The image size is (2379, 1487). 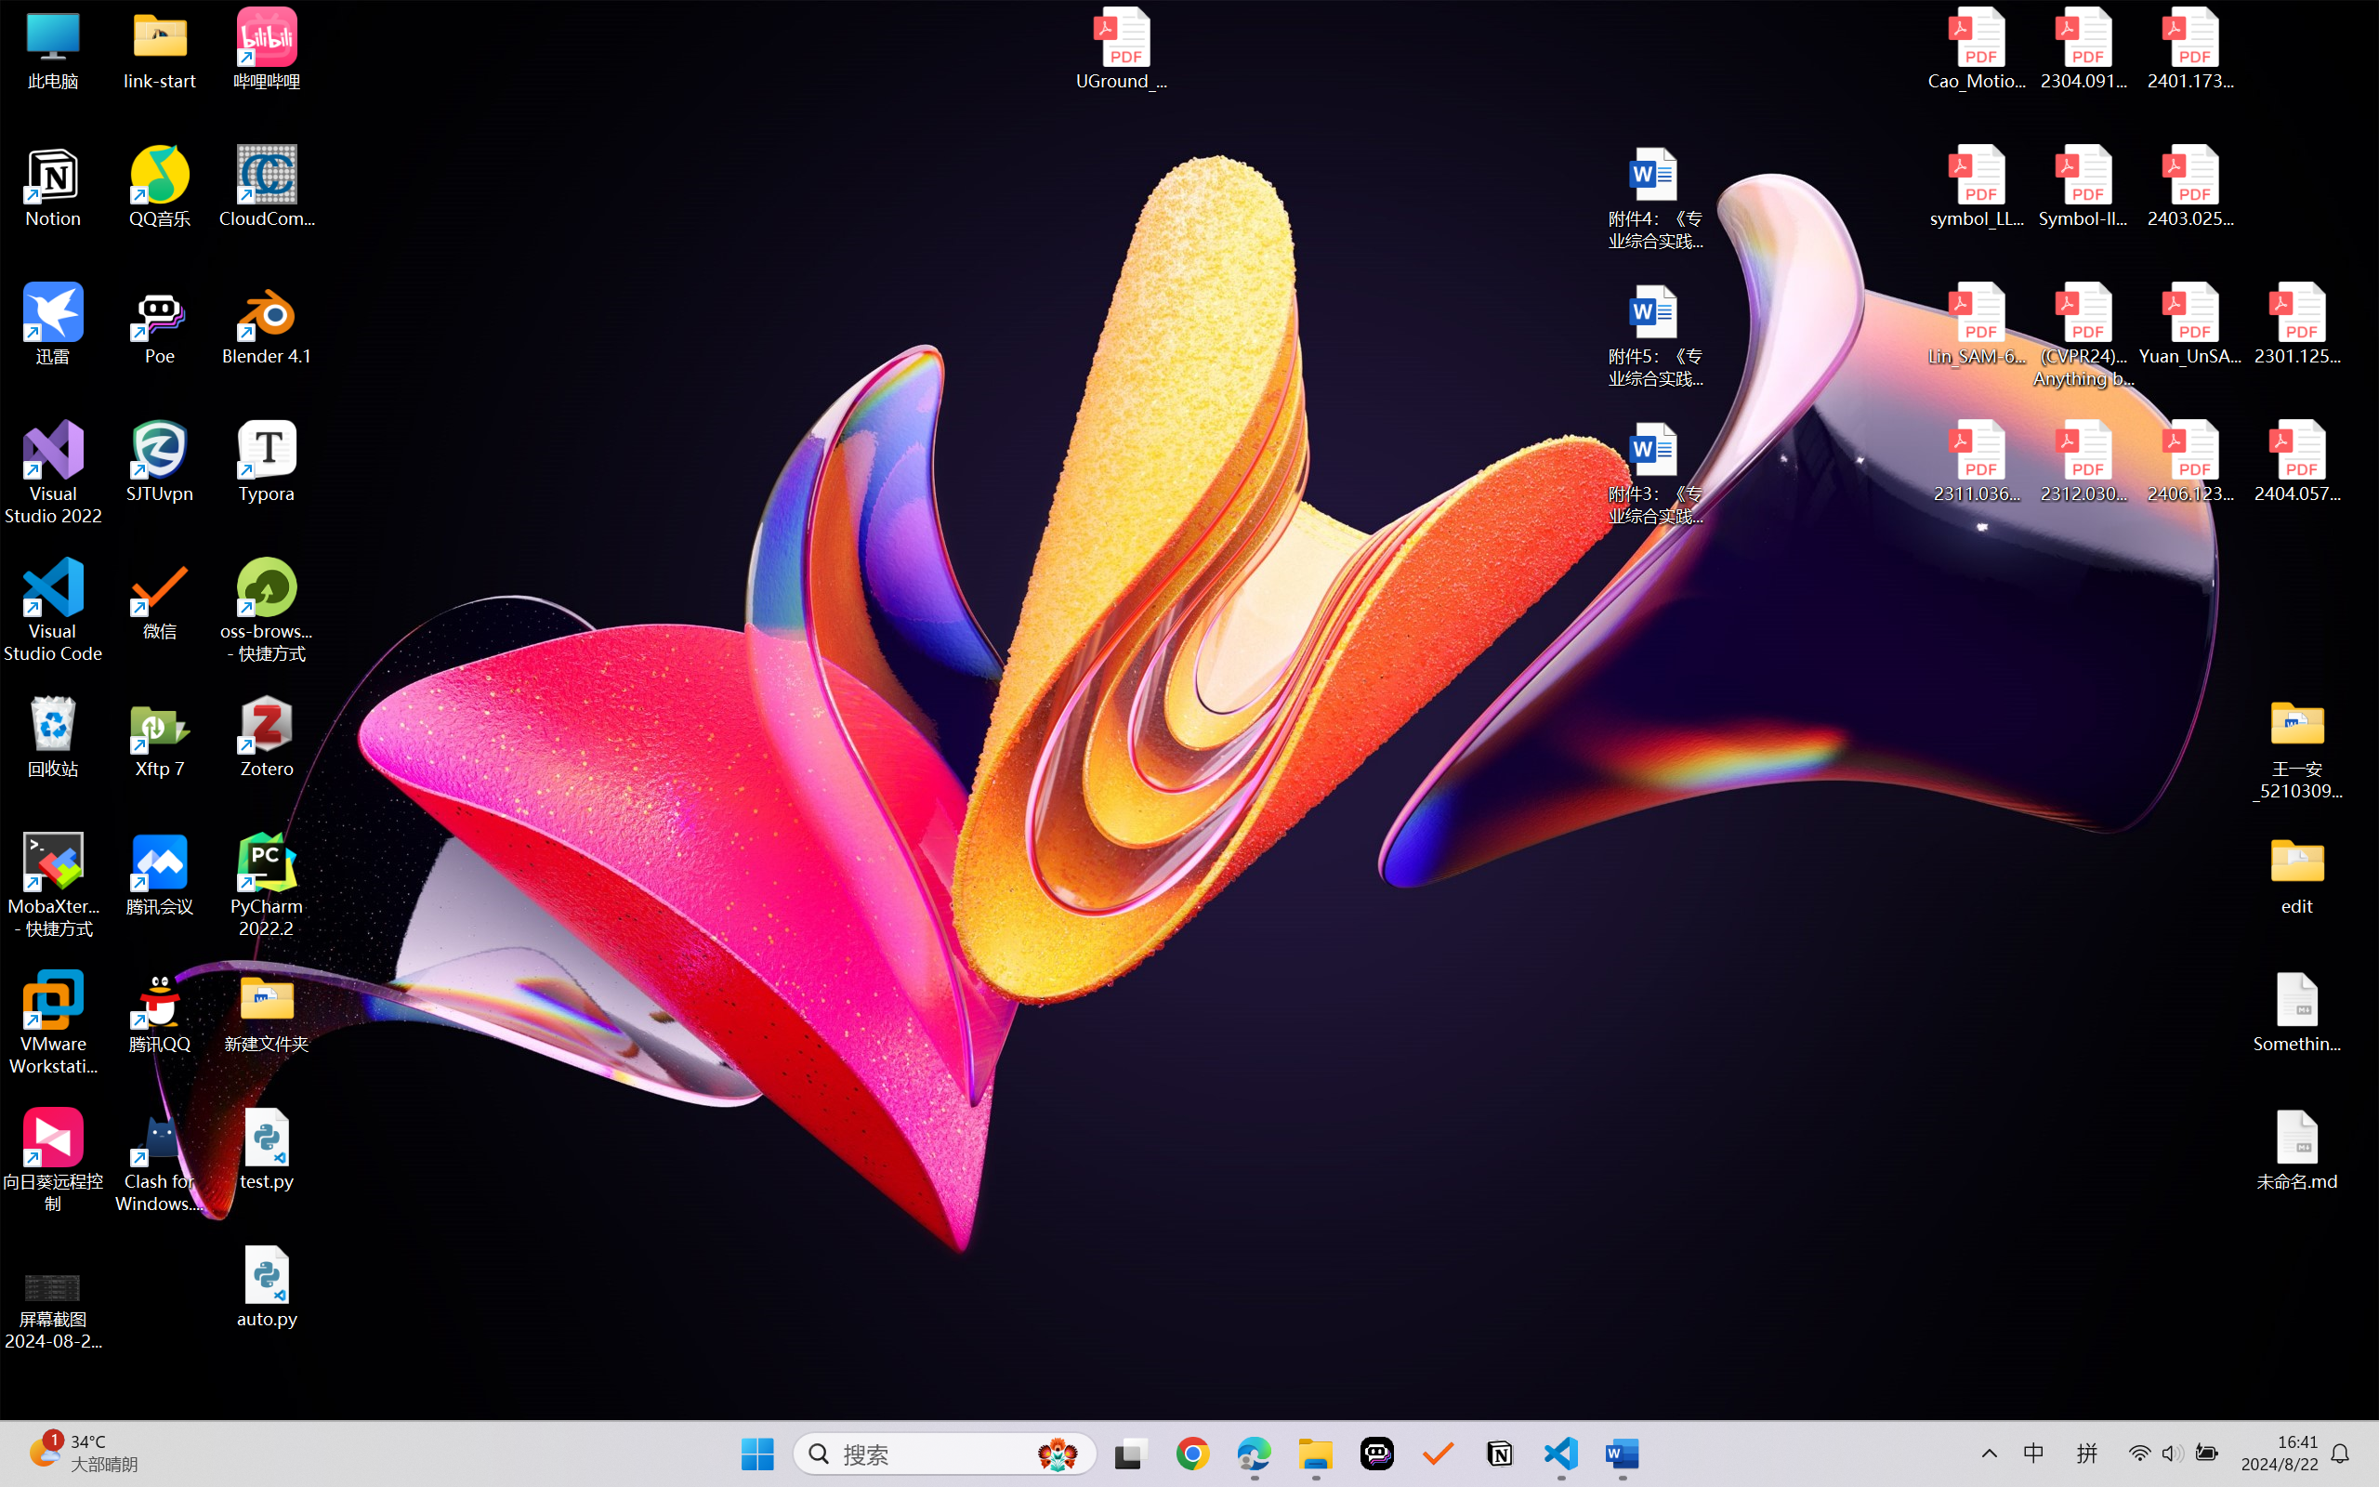 I want to click on UGround_paper.pdf, so click(x=1121, y=48).